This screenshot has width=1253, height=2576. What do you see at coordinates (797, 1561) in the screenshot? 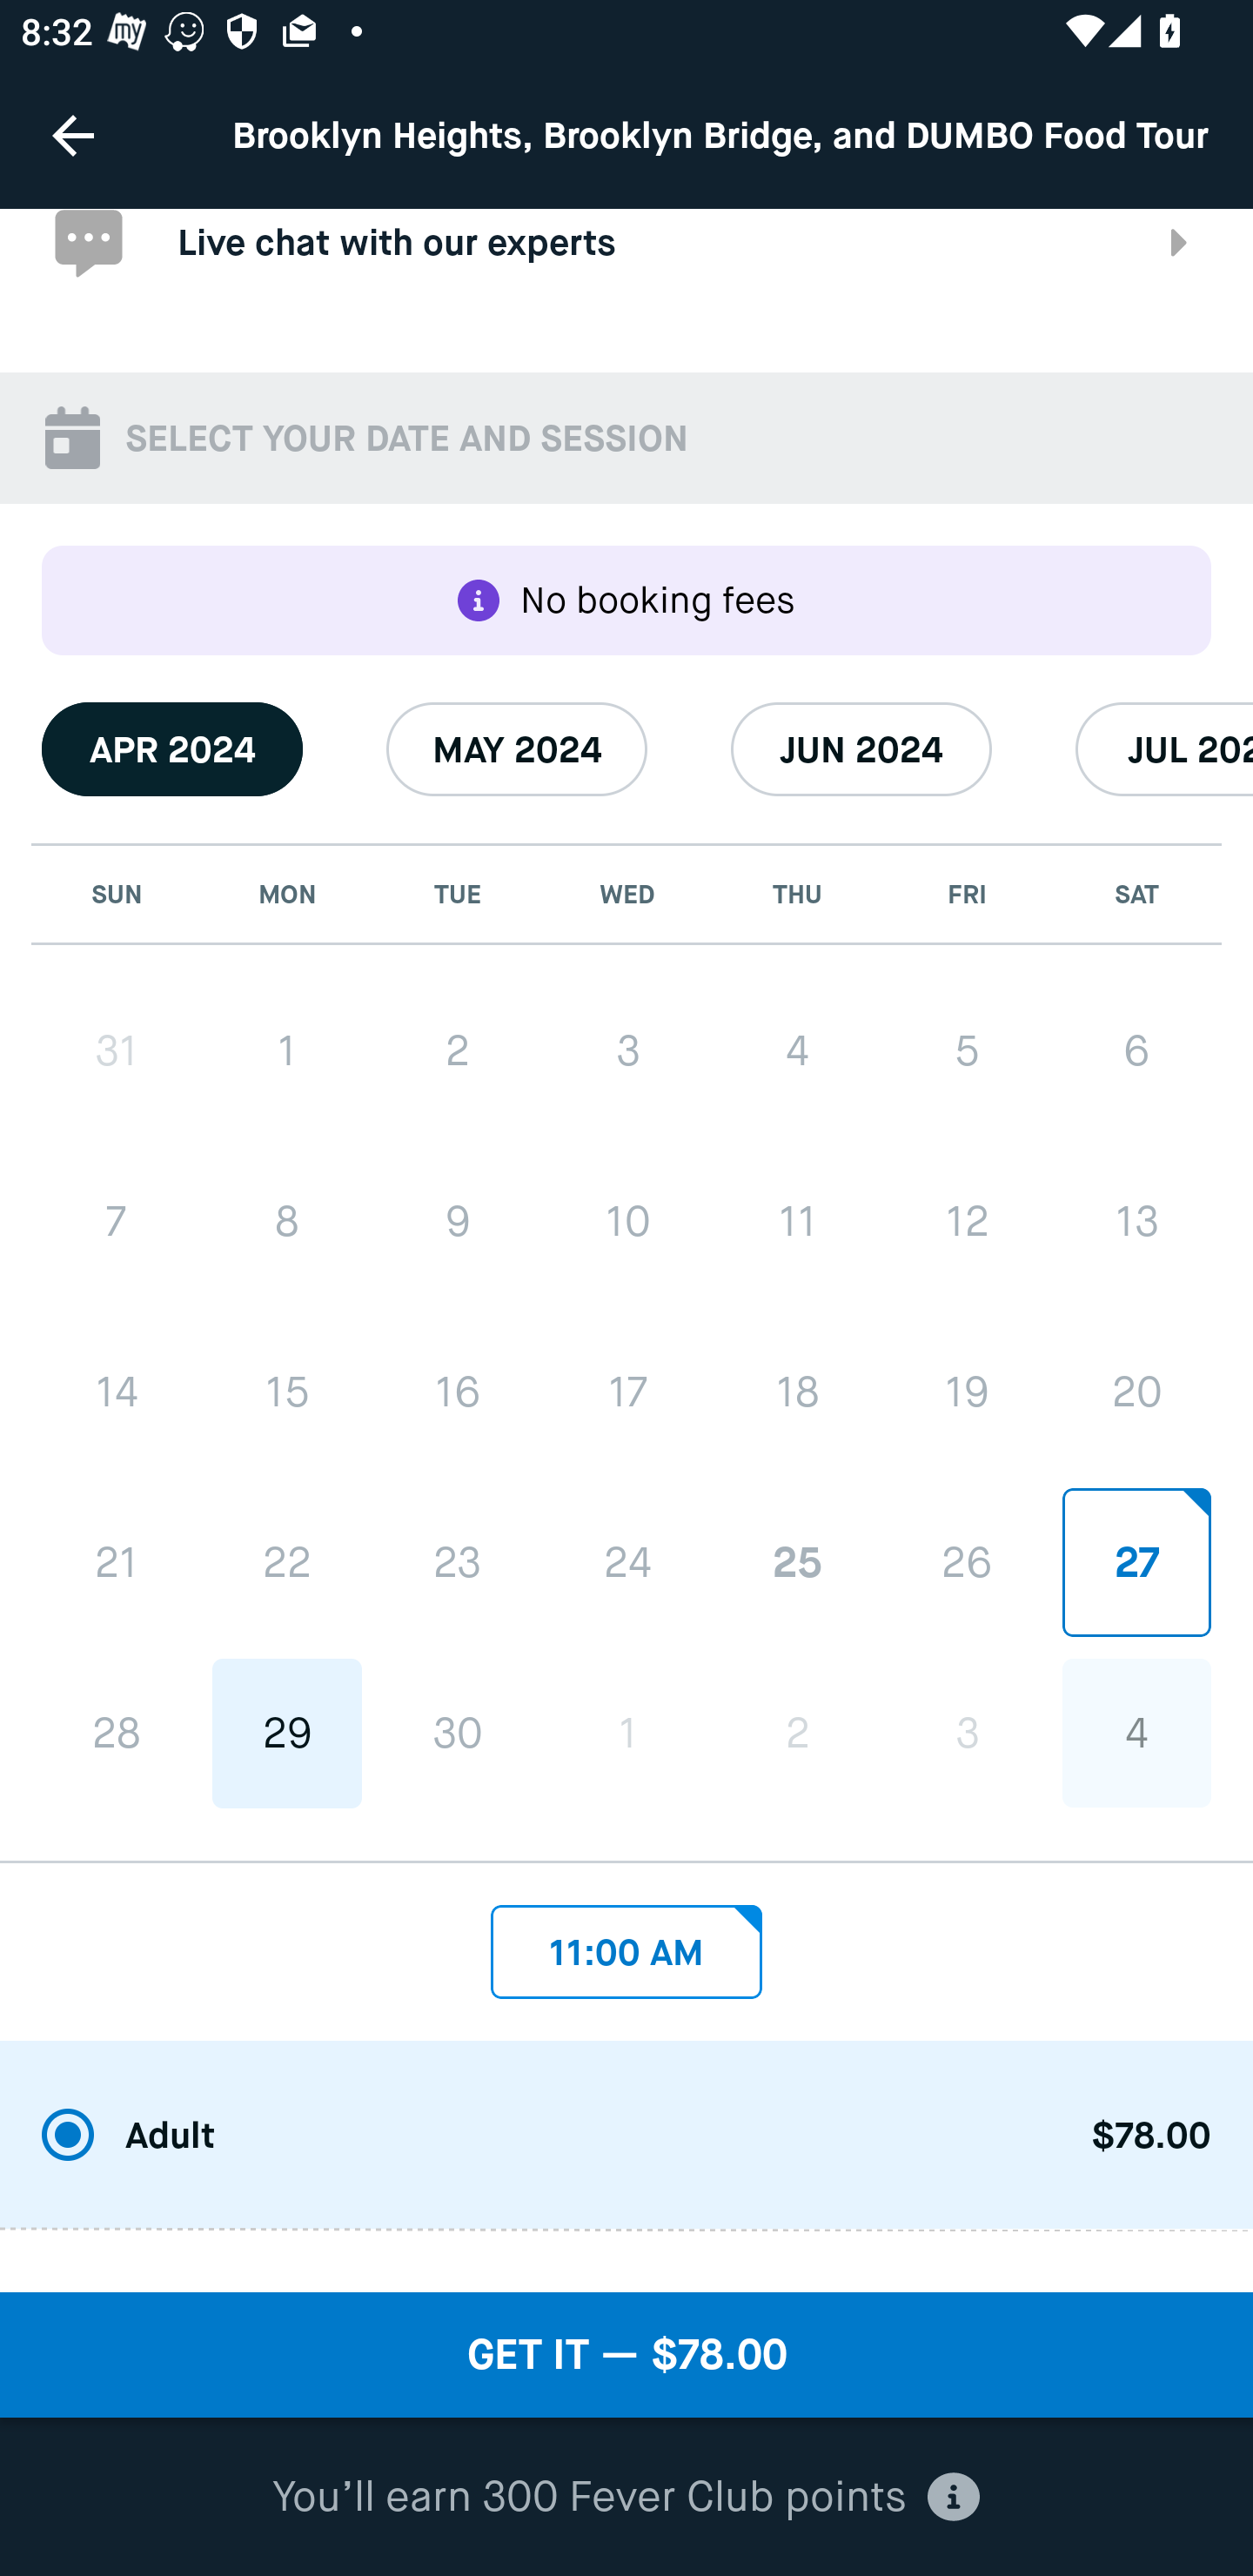
I see `25` at bounding box center [797, 1561].